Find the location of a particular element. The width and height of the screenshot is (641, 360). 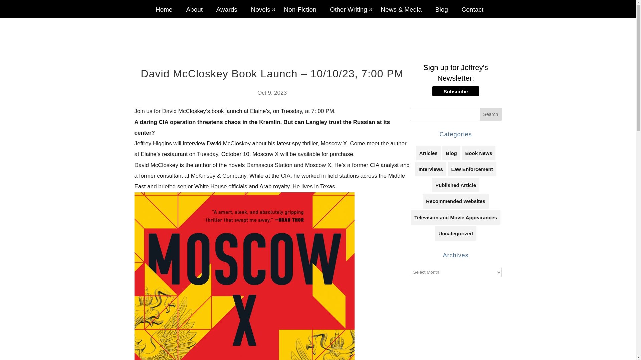

Television and Movie Appearances is located at coordinates (455, 217).